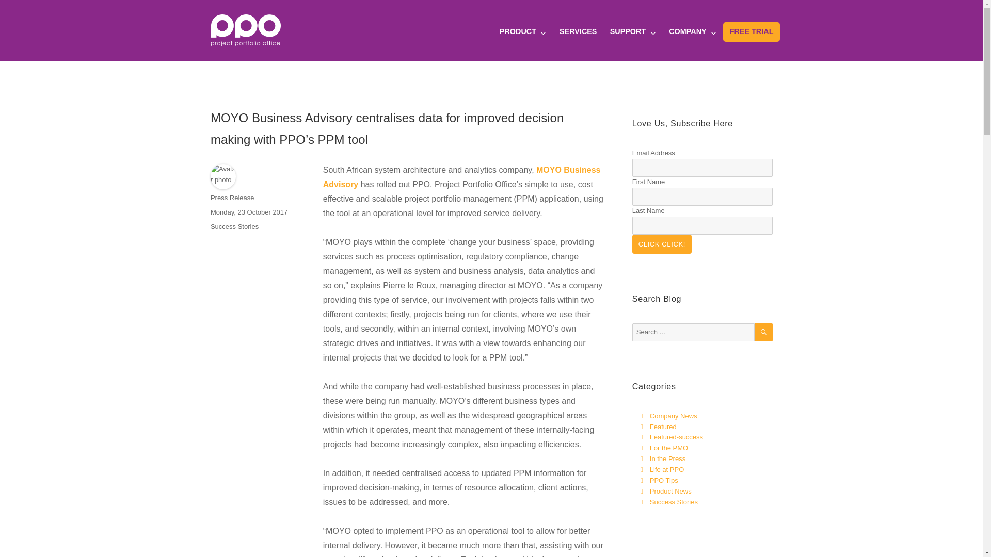 The height and width of the screenshot is (557, 991). Describe the element at coordinates (234, 227) in the screenshot. I see `Success Stories` at that location.